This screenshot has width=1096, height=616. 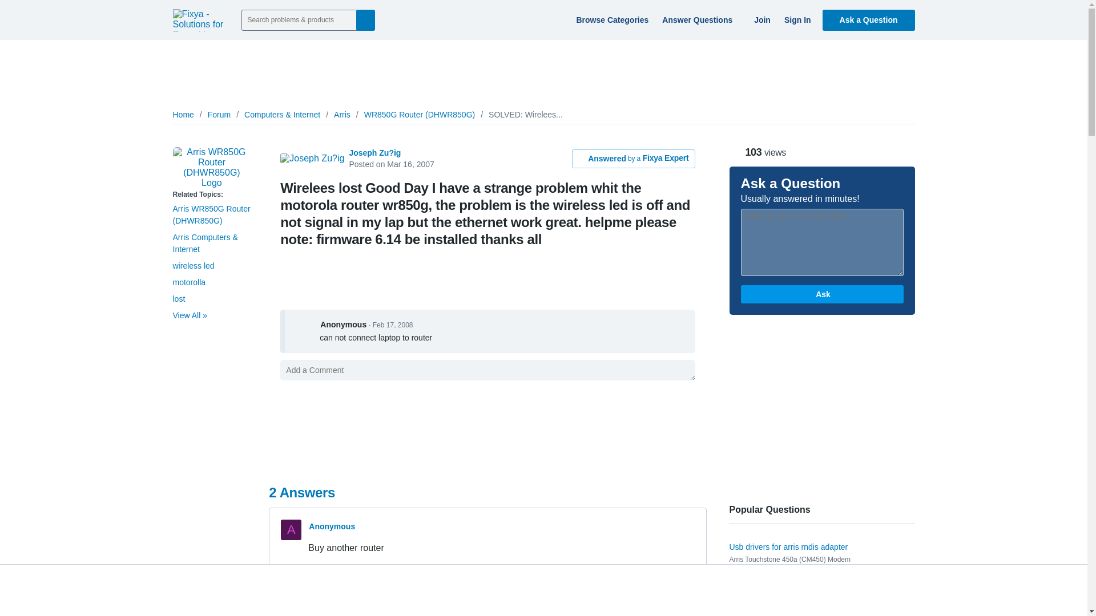 What do you see at coordinates (188, 282) in the screenshot?
I see `motorolla` at bounding box center [188, 282].